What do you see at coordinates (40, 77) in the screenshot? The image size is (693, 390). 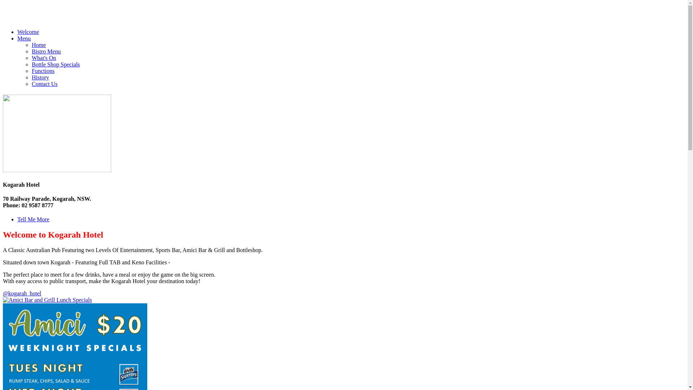 I see `History` at bounding box center [40, 77].